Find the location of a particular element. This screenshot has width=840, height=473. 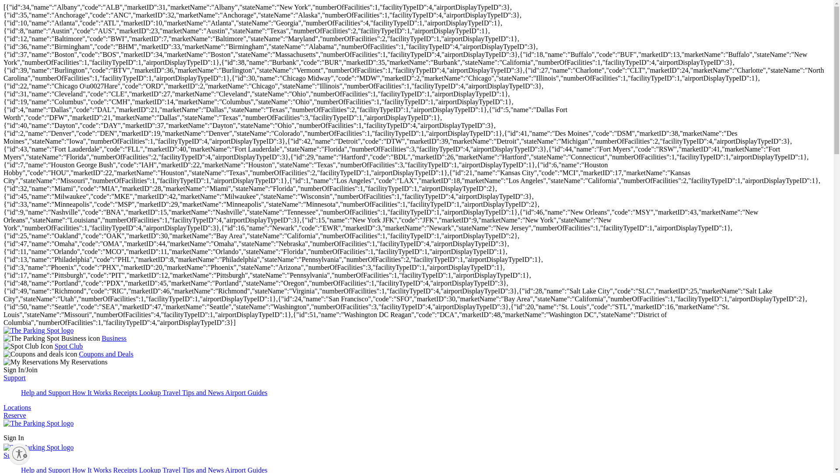

Support is located at coordinates (14, 455).